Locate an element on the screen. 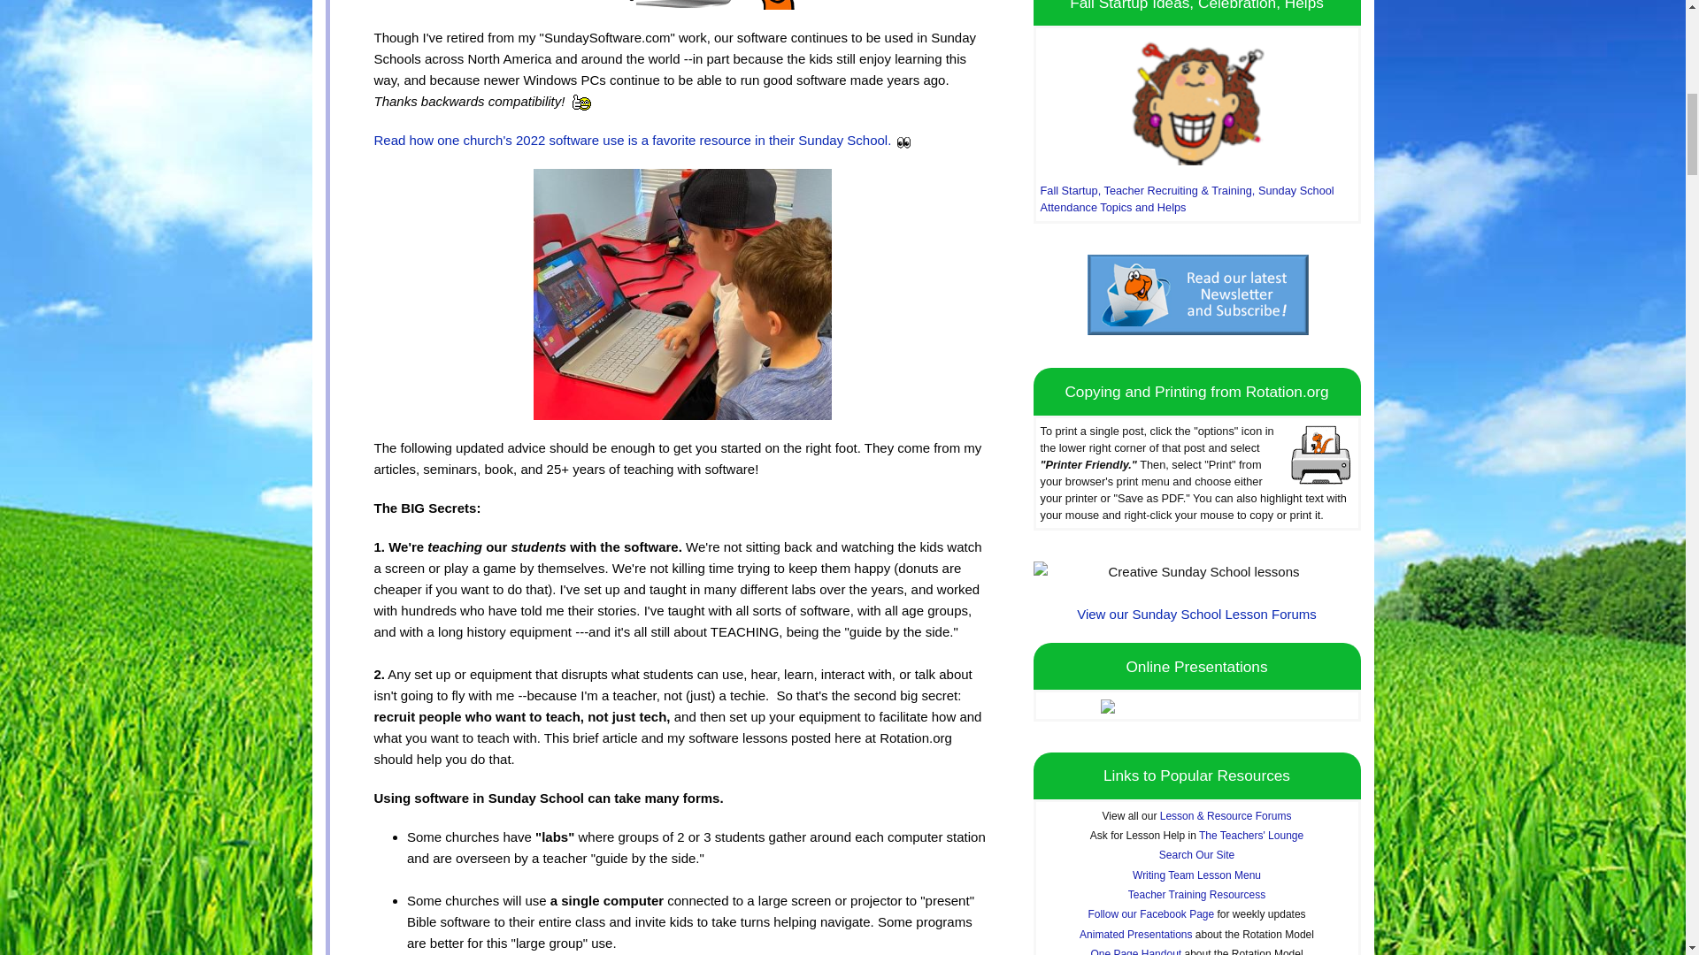 Image resolution: width=1699 pixels, height=955 pixels. thumb is located at coordinates (580, 103).